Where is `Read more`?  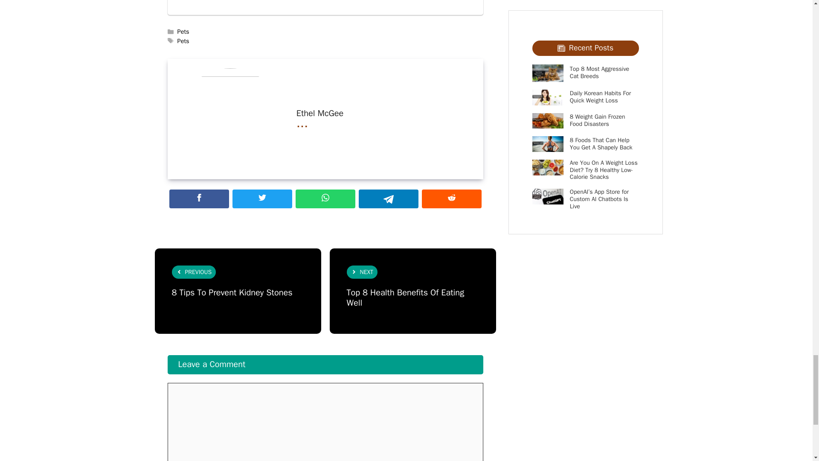 Read more is located at coordinates (302, 123).